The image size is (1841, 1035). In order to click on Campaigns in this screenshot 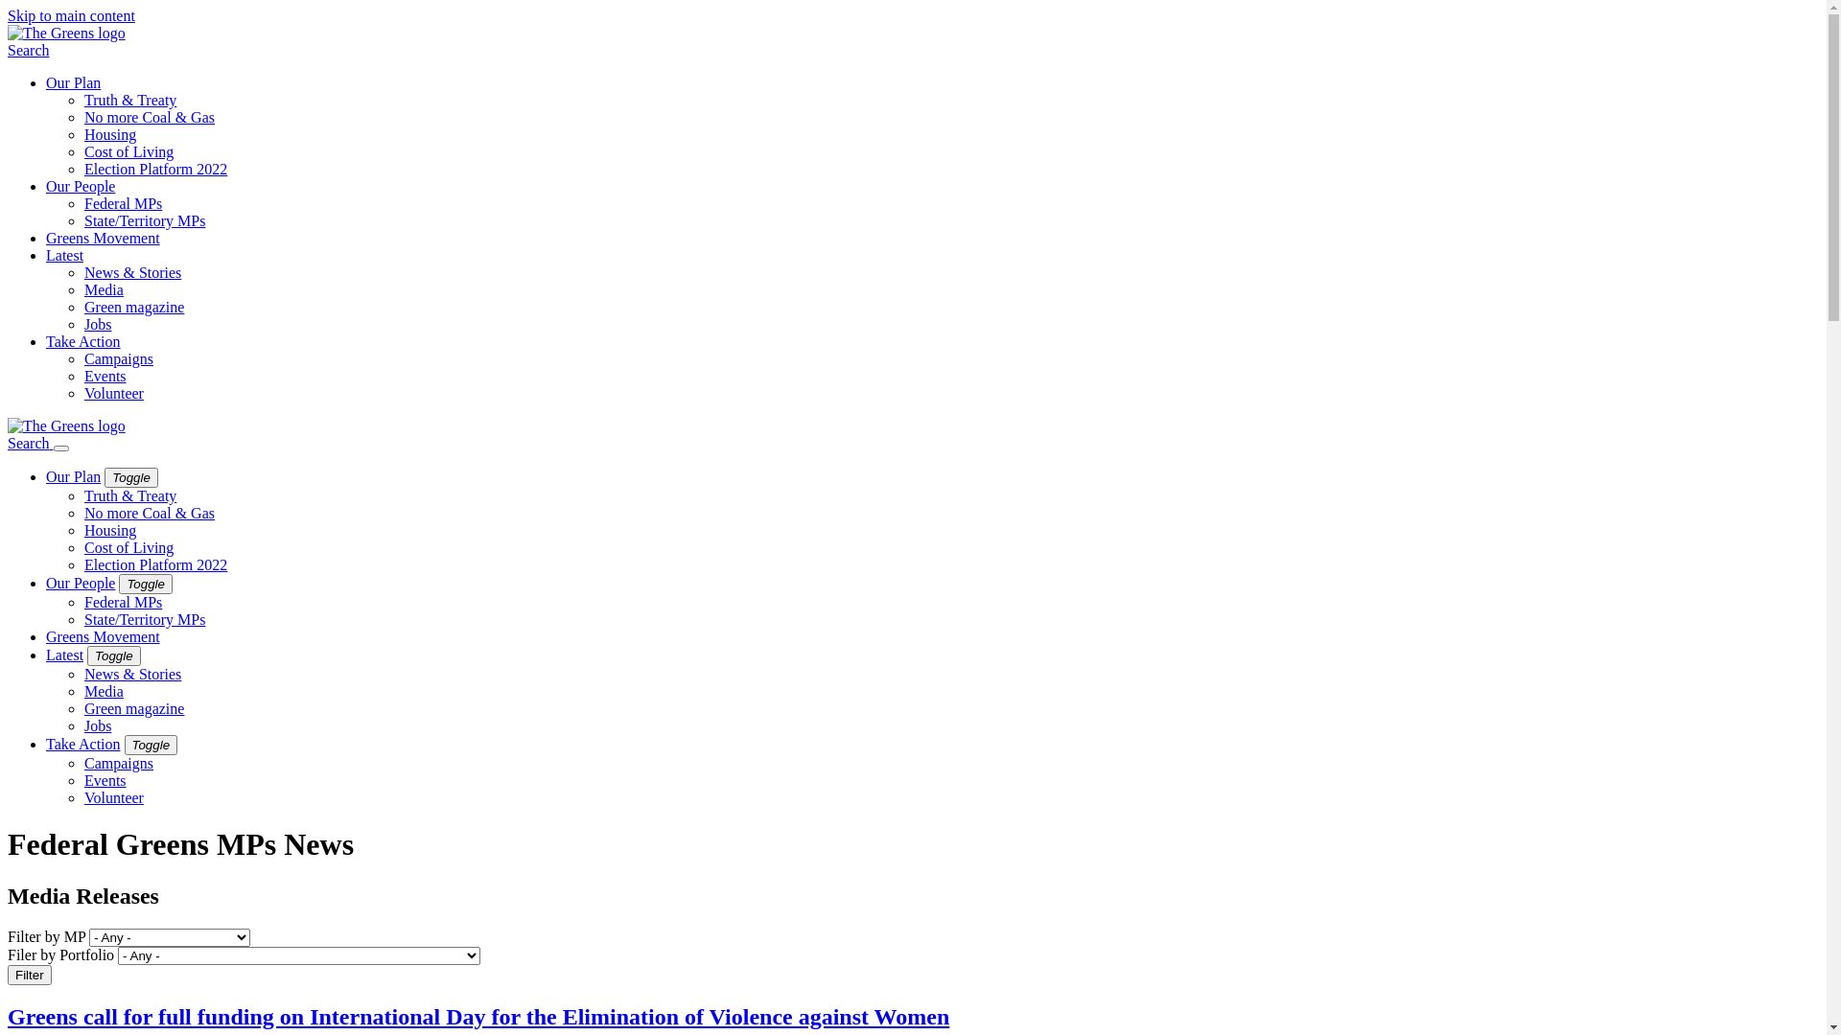, I will do `click(119, 763)`.